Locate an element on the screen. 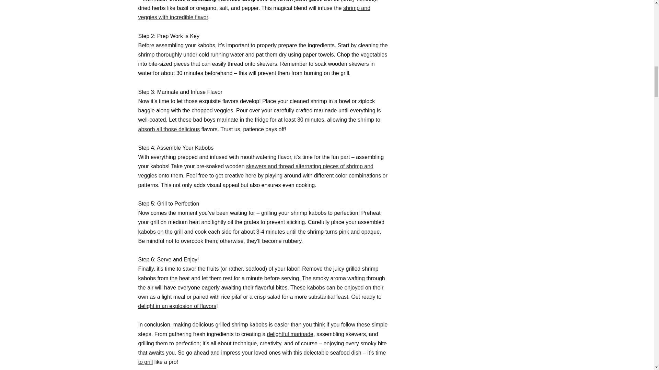 The width and height of the screenshot is (659, 370). shrimp and veggies with incredible flavor is located at coordinates (254, 13).